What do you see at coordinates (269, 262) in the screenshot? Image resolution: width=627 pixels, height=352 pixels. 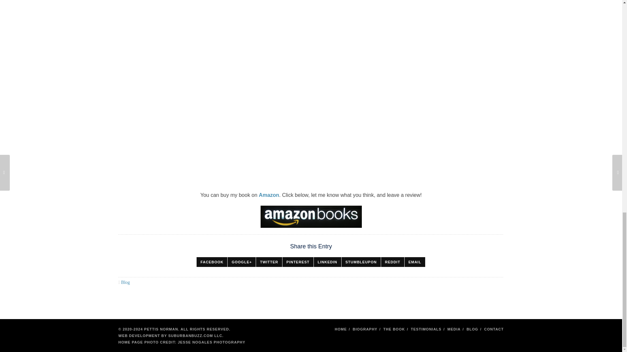 I see `TWITTER` at bounding box center [269, 262].